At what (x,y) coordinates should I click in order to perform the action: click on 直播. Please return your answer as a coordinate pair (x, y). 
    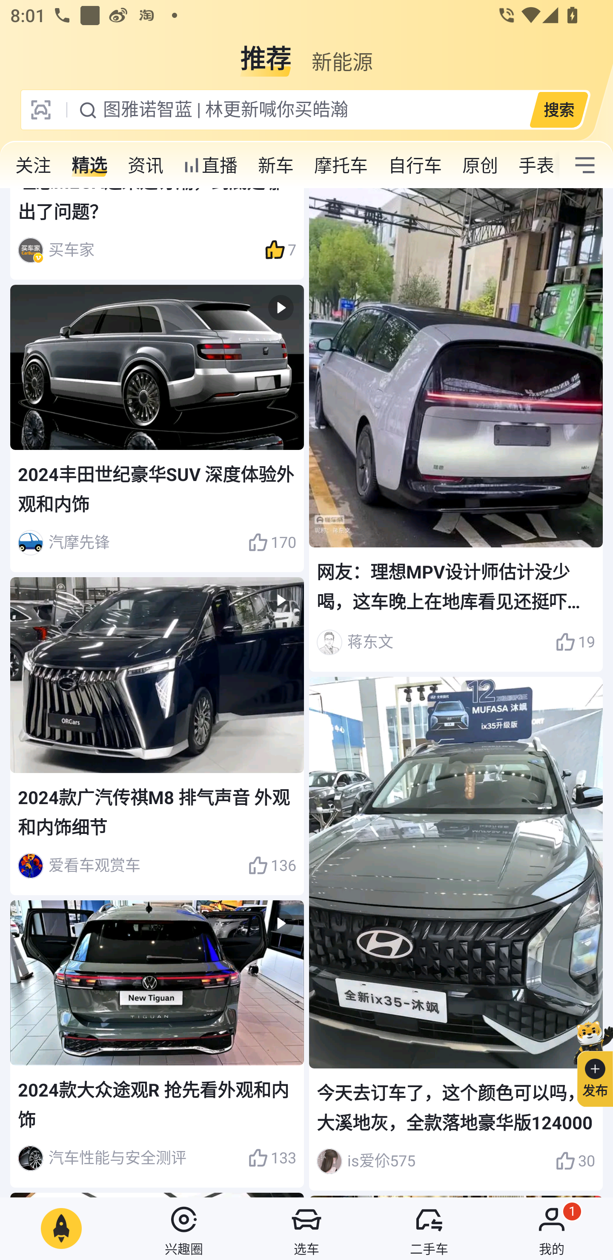
    Looking at the image, I should click on (210, 165).